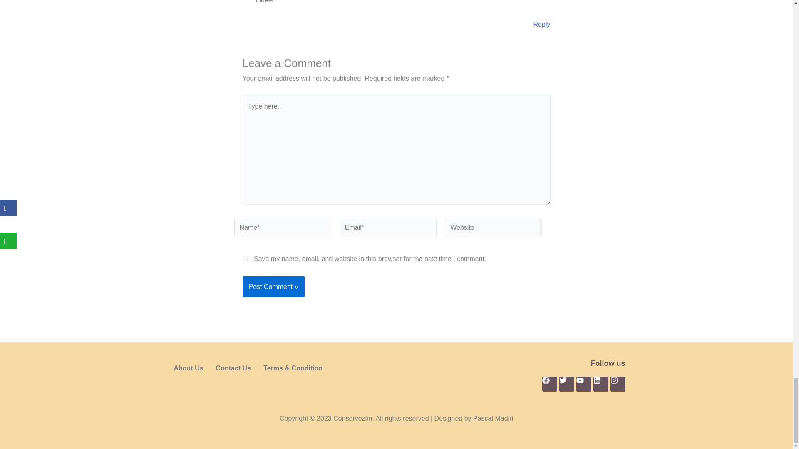 This screenshot has height=449, width=799. I want to click on Twitter, so click(567, 384).